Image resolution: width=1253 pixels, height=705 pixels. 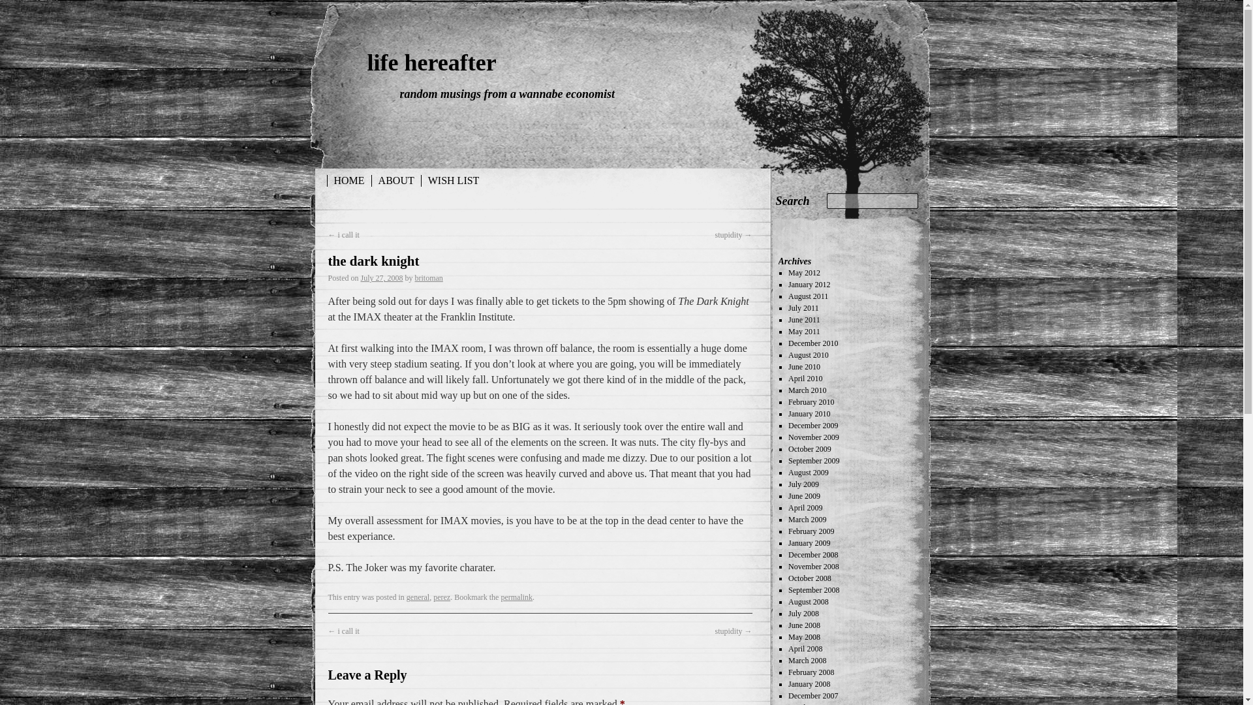 I want to click on January 2009, so click(x=809, y=543).